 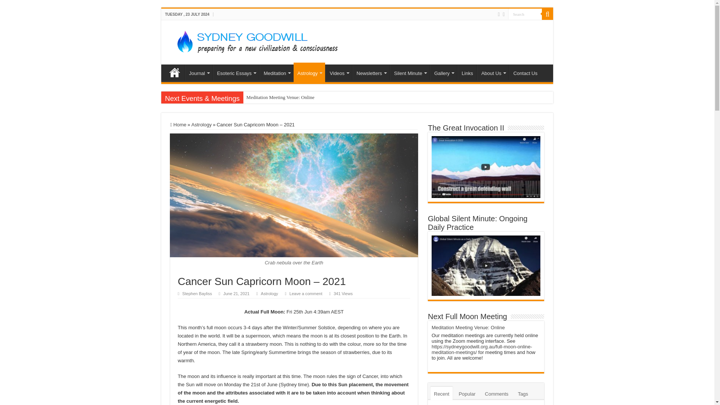 I want to click on Sydney Goodwill, so click(x=253, y=40).